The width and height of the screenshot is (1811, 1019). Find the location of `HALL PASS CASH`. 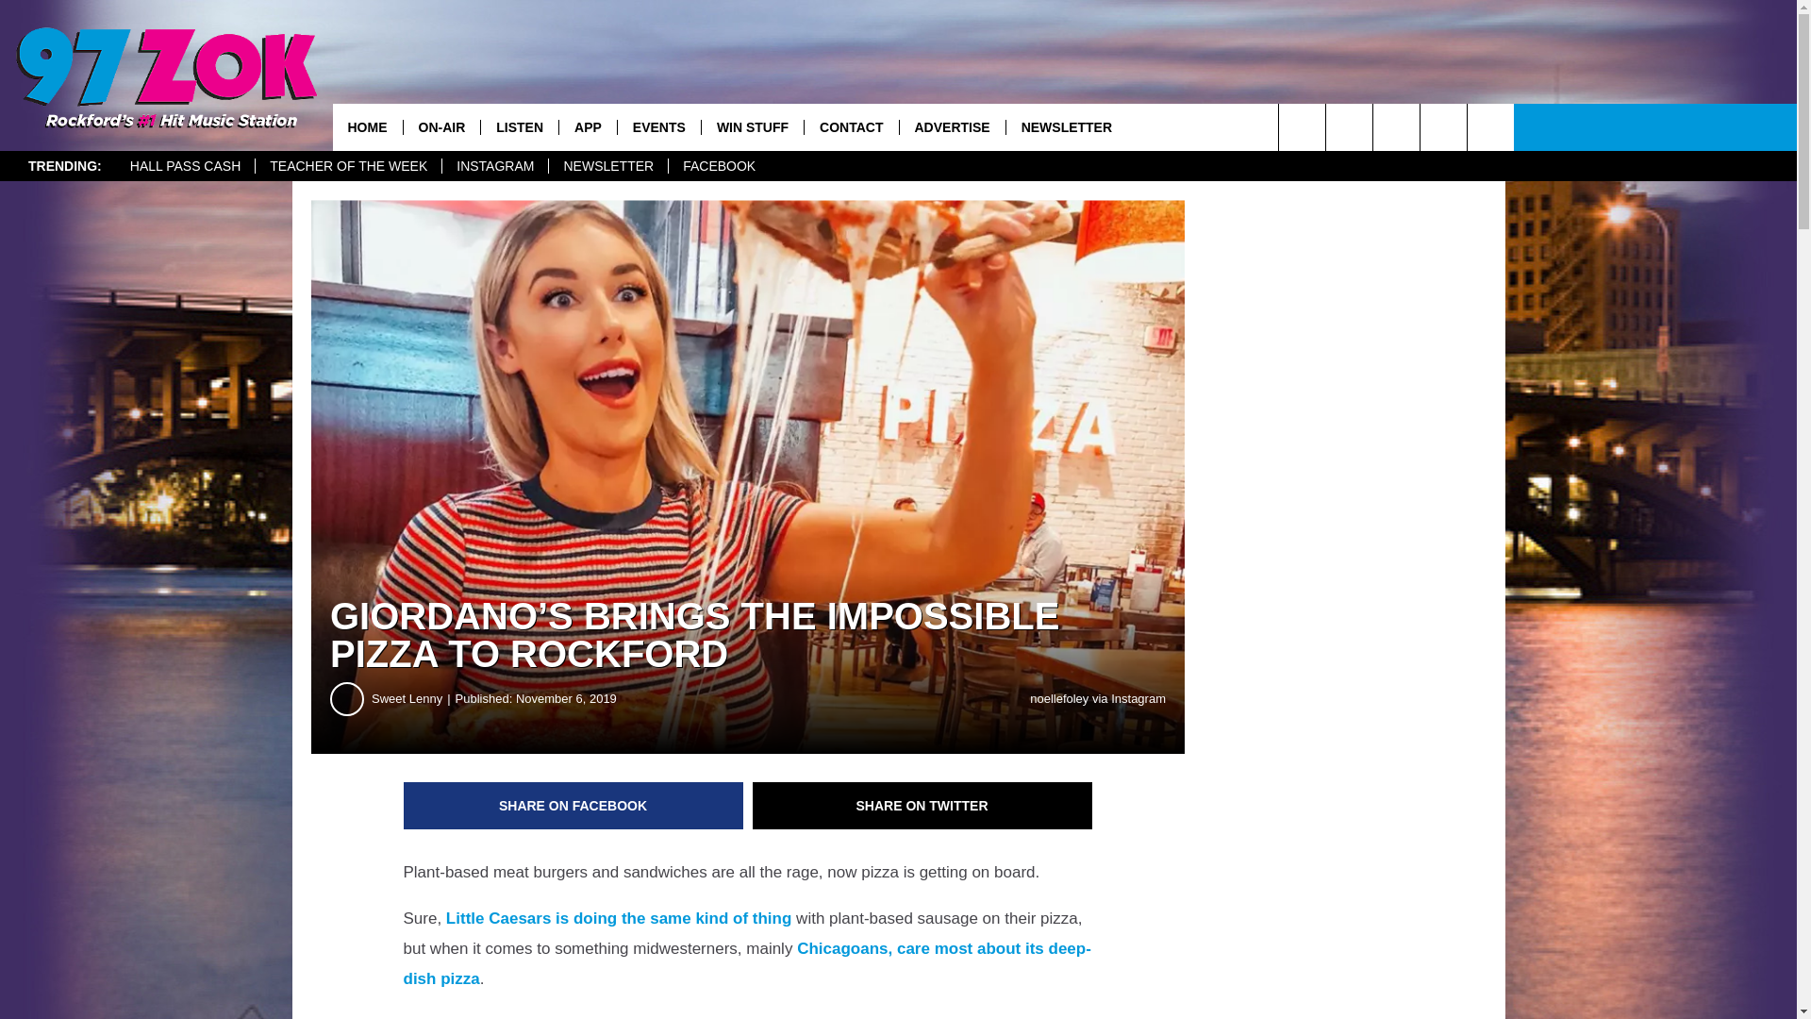

HALL PASS CASH is located at coordinates (185, 166).